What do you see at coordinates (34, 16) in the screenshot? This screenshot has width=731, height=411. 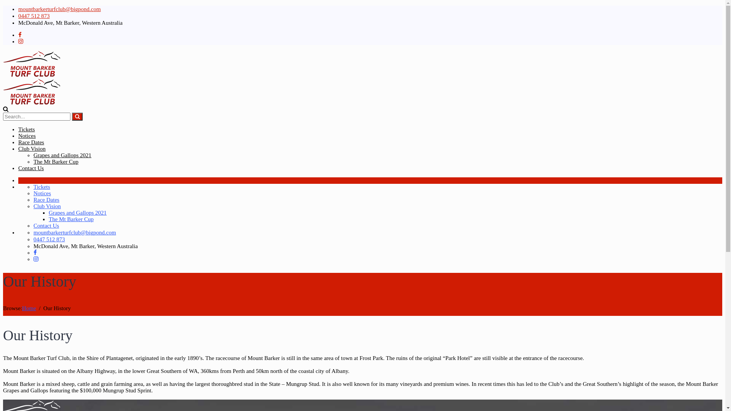 I see `0447 512 873` at bounding box center [34, 16].